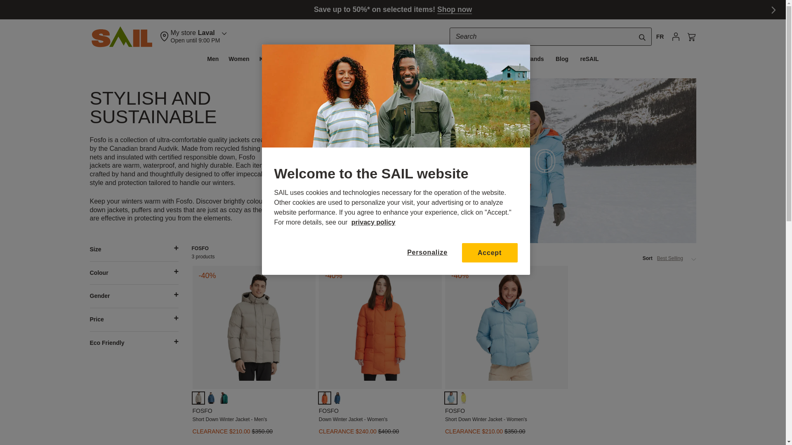  I want to click on Men, so click(212, 59).